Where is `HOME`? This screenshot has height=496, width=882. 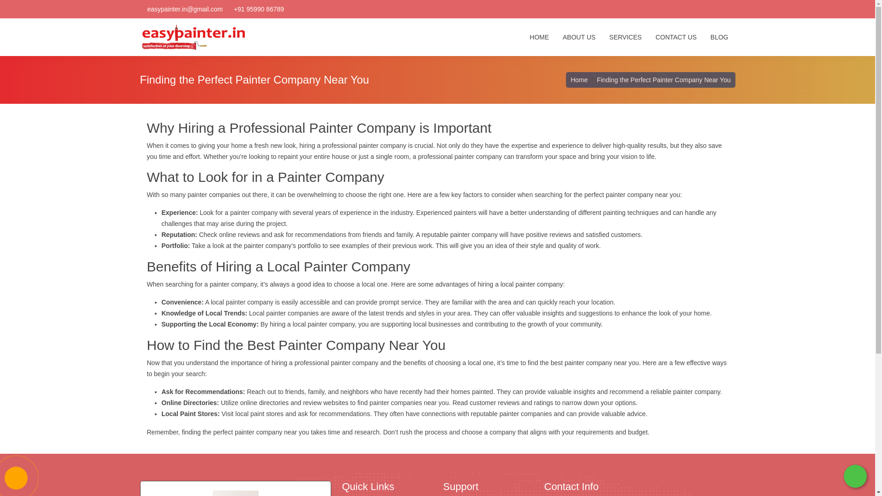
HOME is located at coordinates (539, 37).